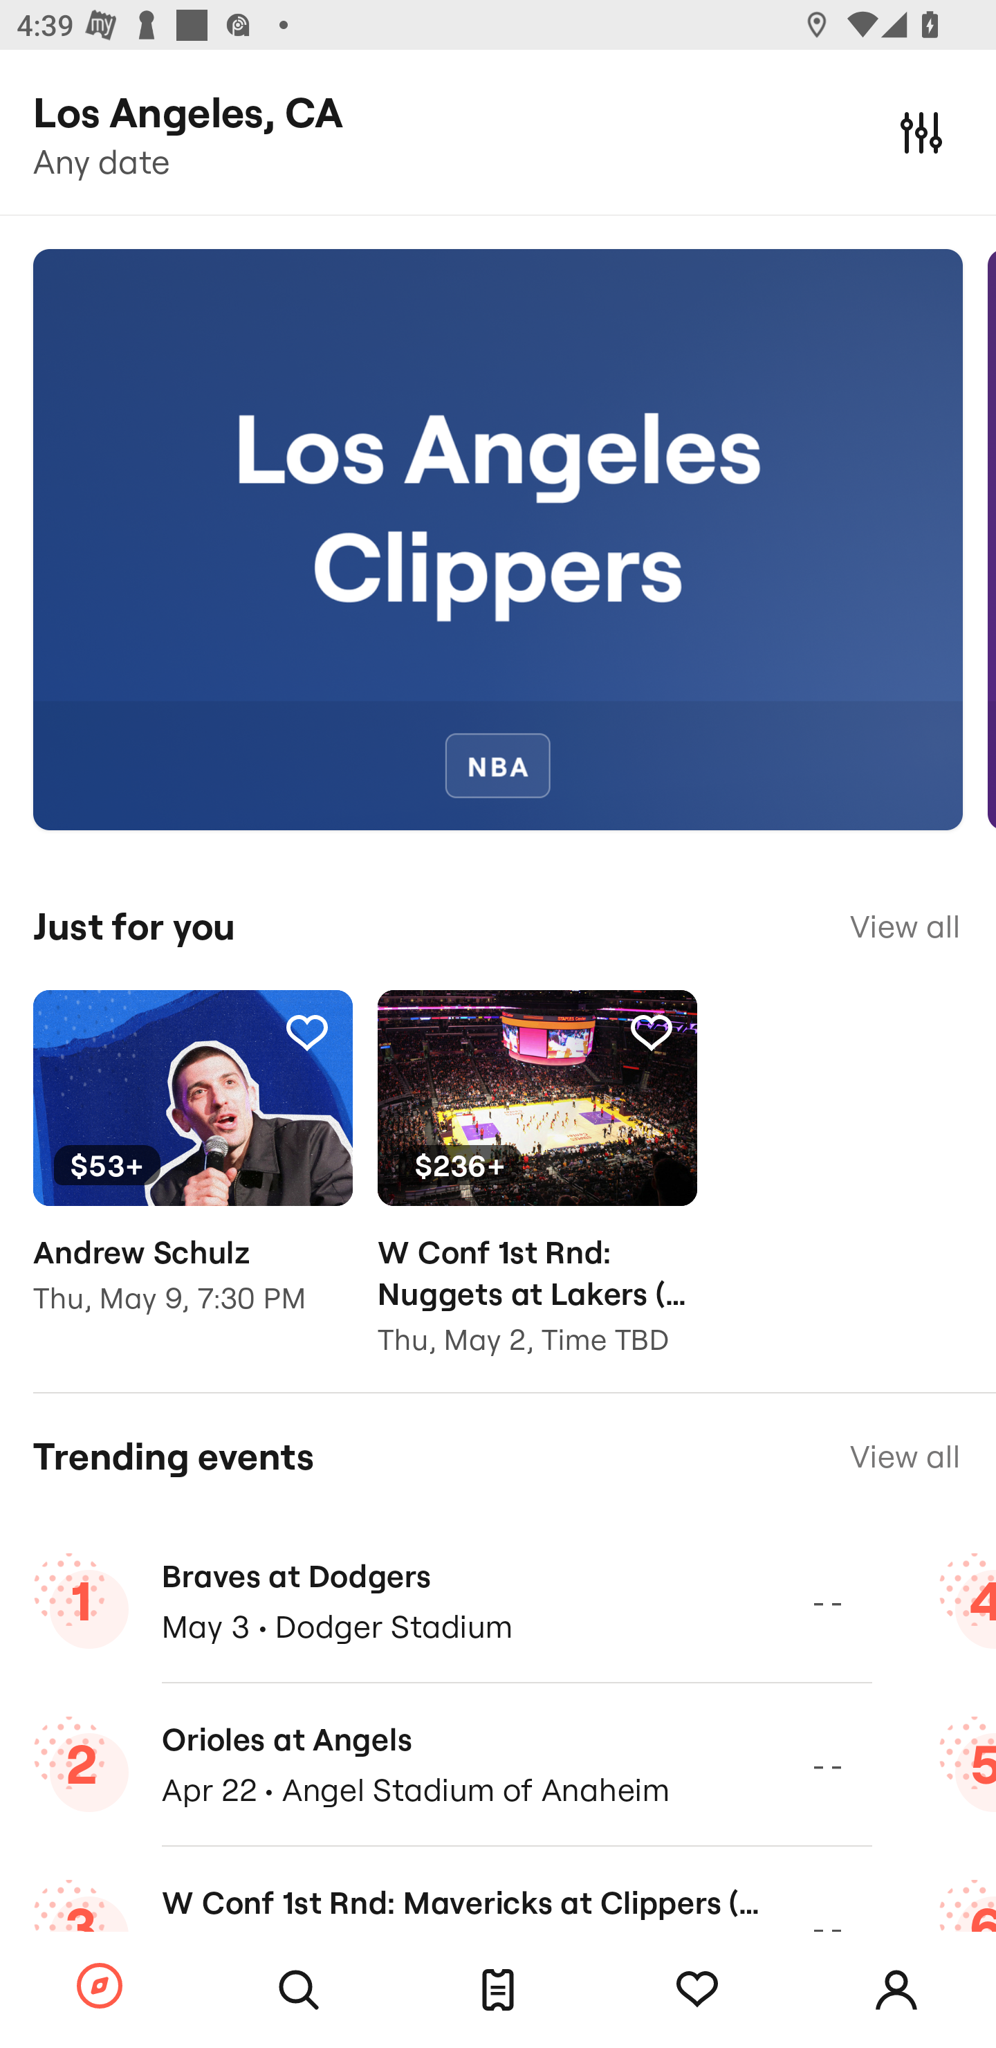  I want to click on Browse, so click(100, 1987).